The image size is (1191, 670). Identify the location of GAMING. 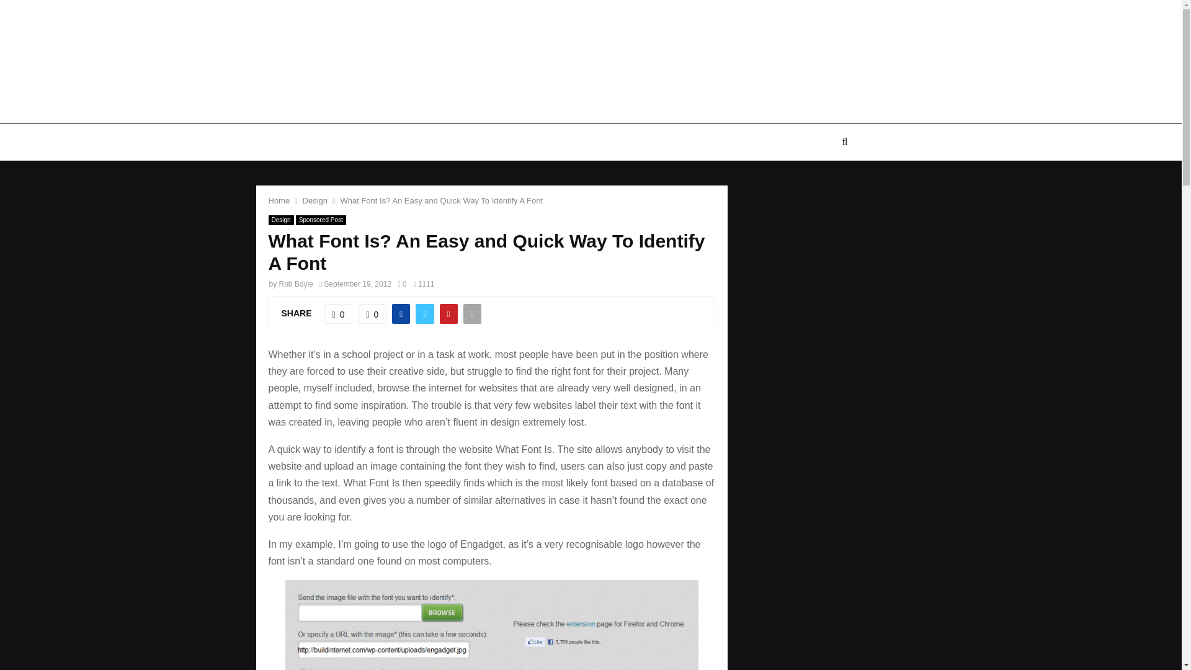
(659, 141).